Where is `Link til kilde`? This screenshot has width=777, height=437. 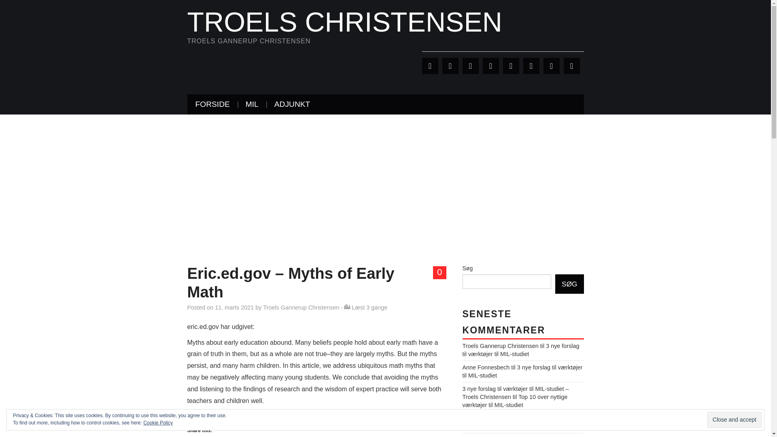
Link til kilde is located at coordinates (204, 412).